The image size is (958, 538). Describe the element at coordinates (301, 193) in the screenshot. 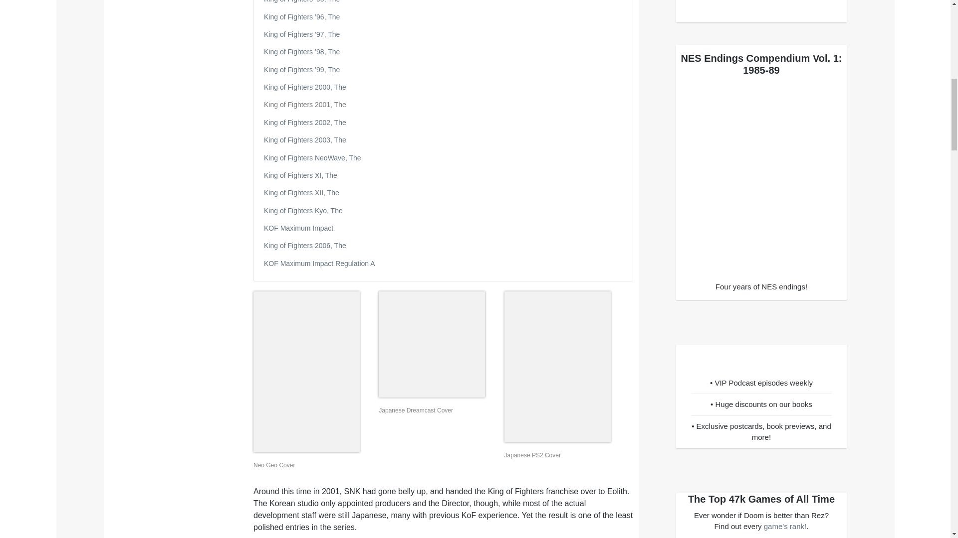

I see `King of Fighters XII, The` at that location.